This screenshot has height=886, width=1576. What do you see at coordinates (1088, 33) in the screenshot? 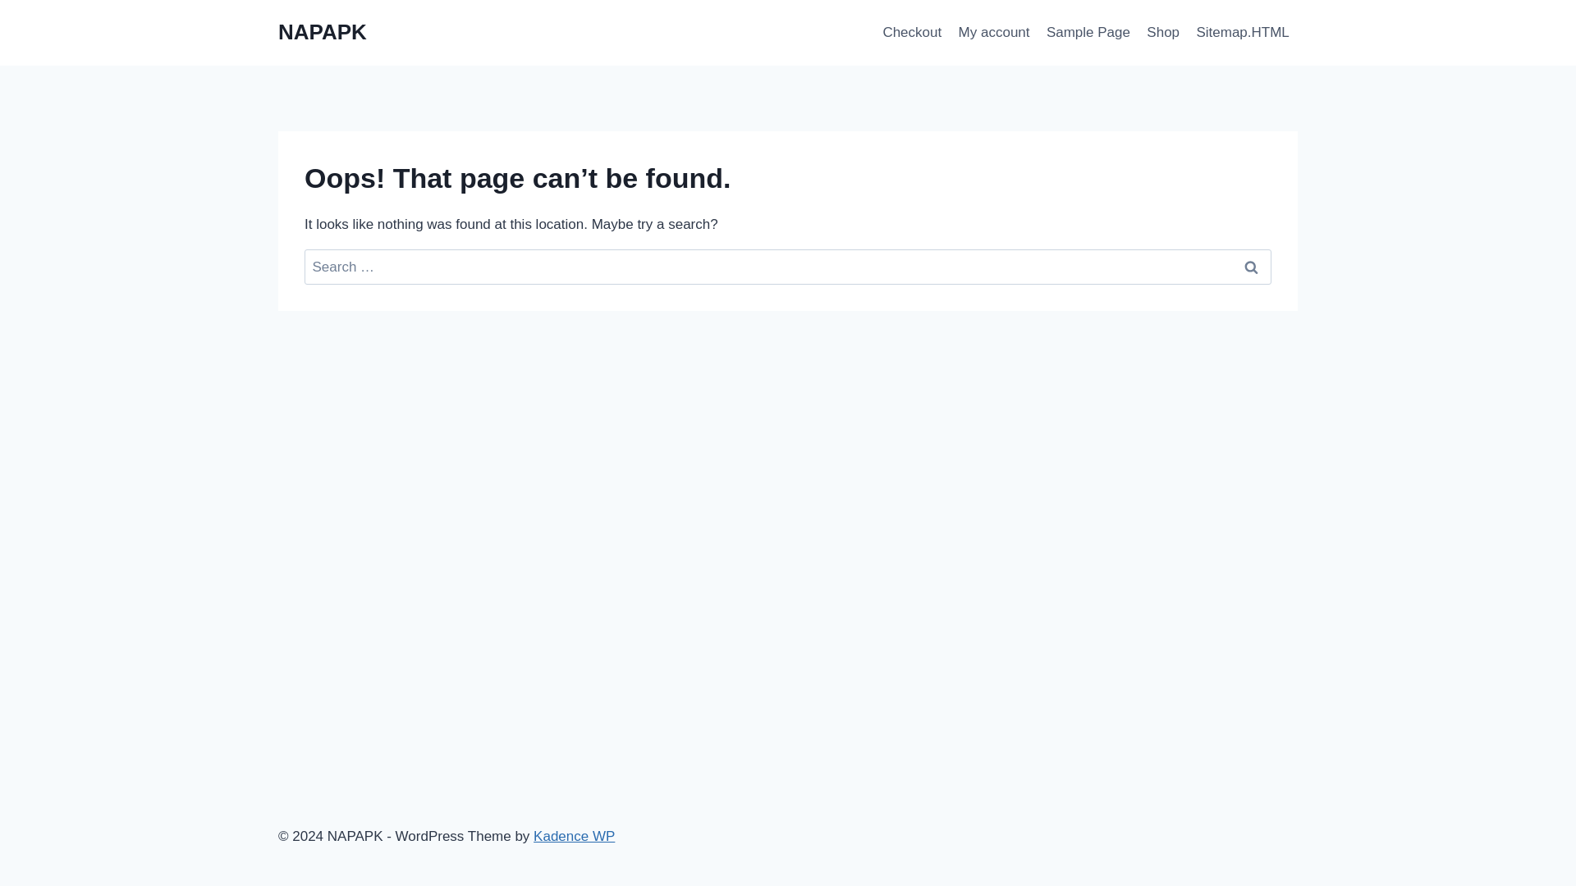
I see `Sample Page` at bounding box center [1088, 33].